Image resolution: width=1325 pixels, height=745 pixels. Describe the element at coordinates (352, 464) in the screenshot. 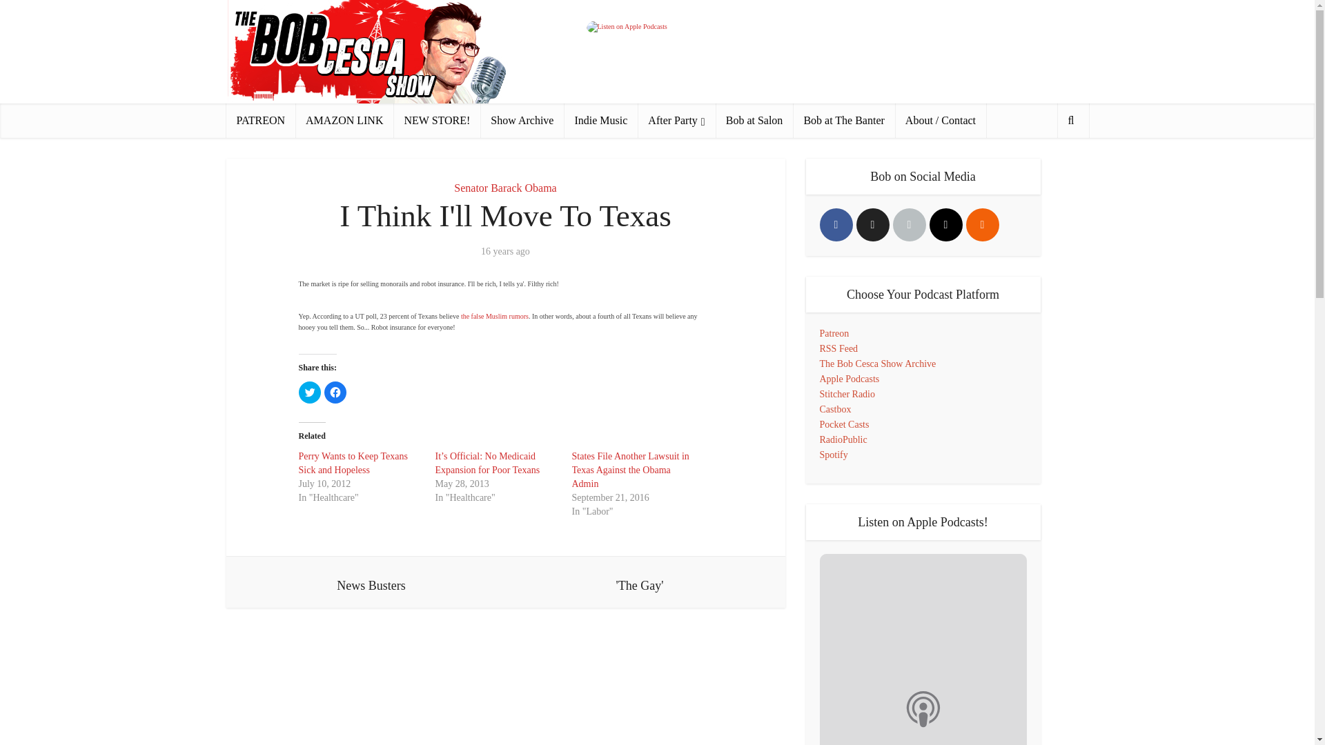

I see `Perry Wants to Keep Texans Sick and Hopeless` at that location.